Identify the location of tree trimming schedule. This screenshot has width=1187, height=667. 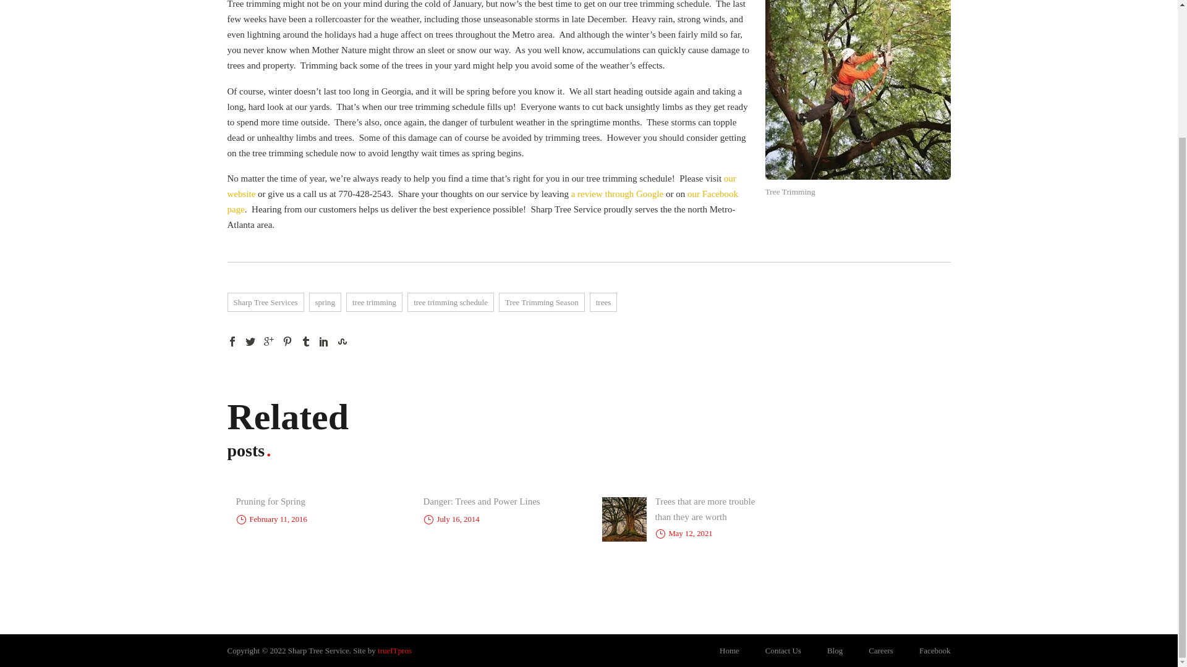
(450, 303).